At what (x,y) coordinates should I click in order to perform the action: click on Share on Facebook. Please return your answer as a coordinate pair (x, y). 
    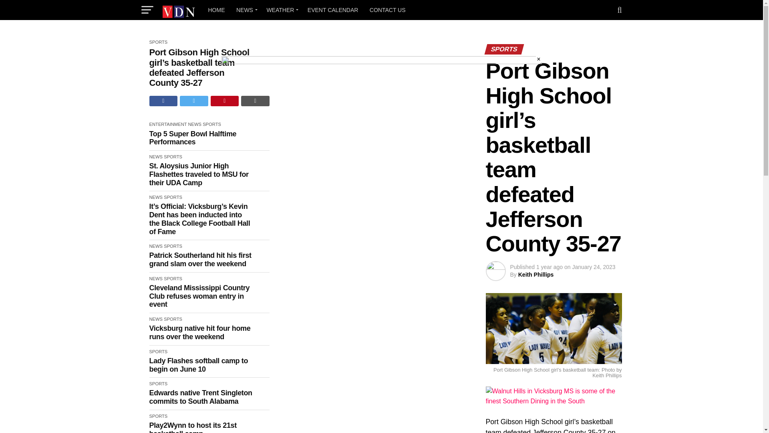
    Looking at the image, I should click on (163, 101).